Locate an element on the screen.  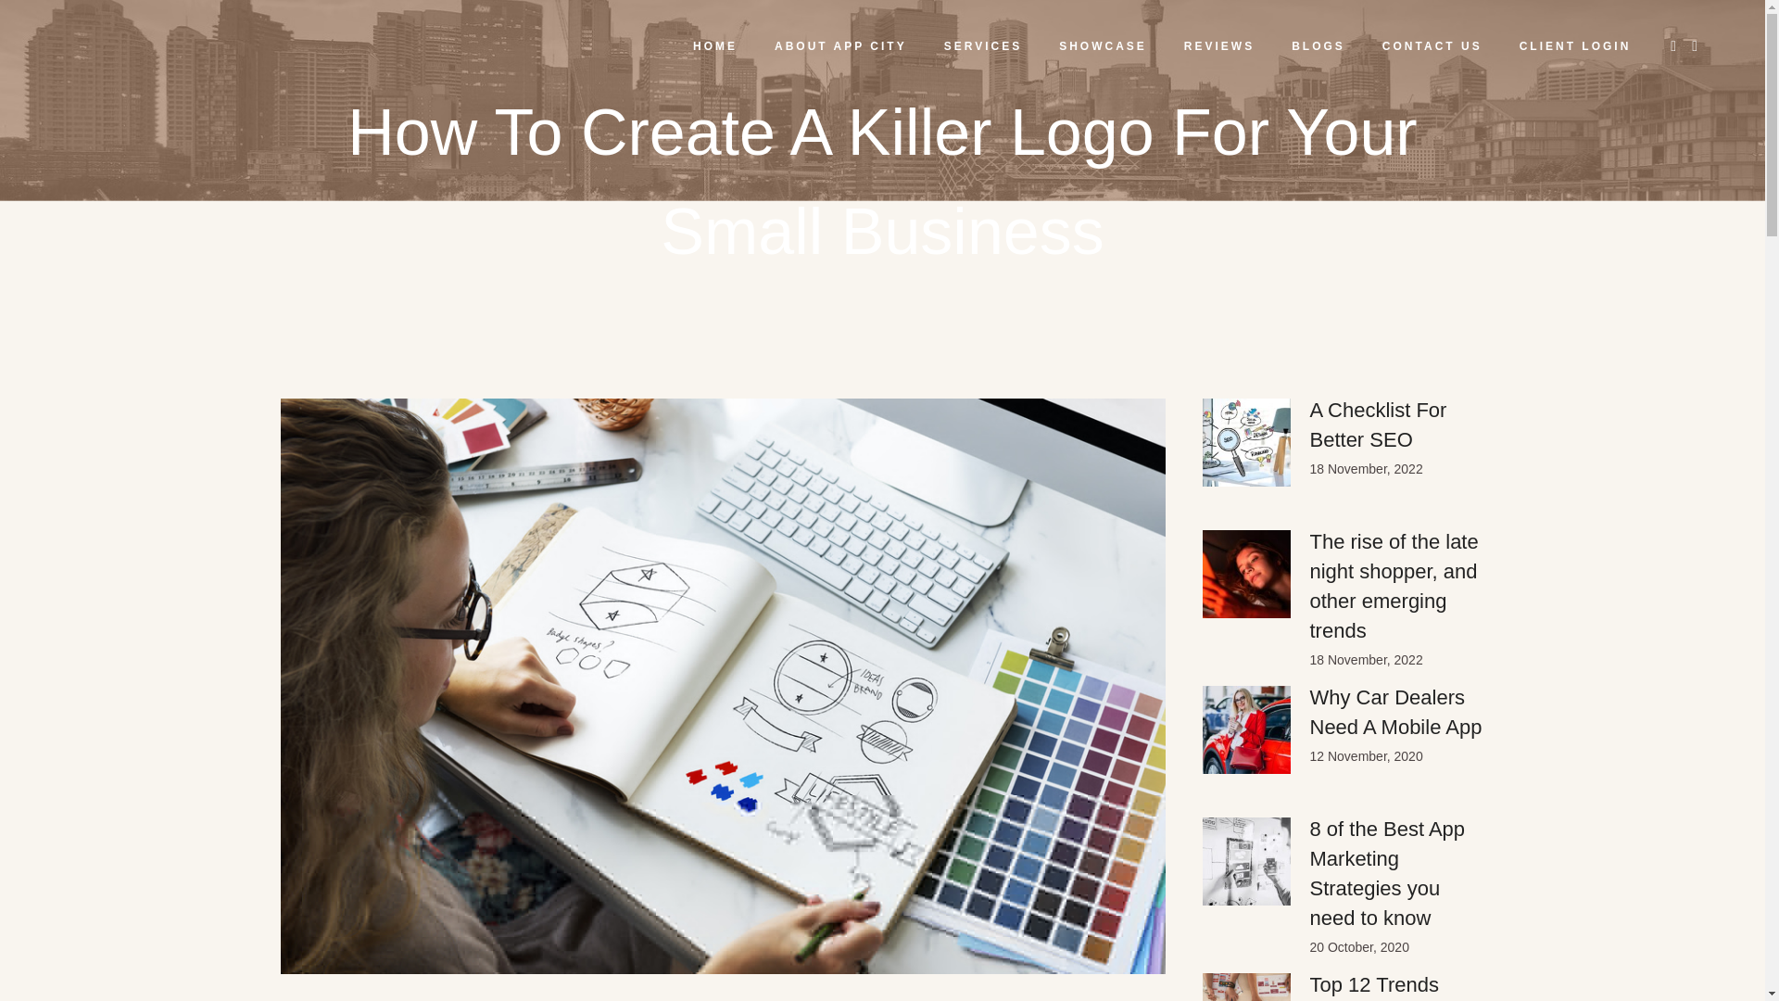
A Checklist For Better SEO is located at coordinates (1379, 424).